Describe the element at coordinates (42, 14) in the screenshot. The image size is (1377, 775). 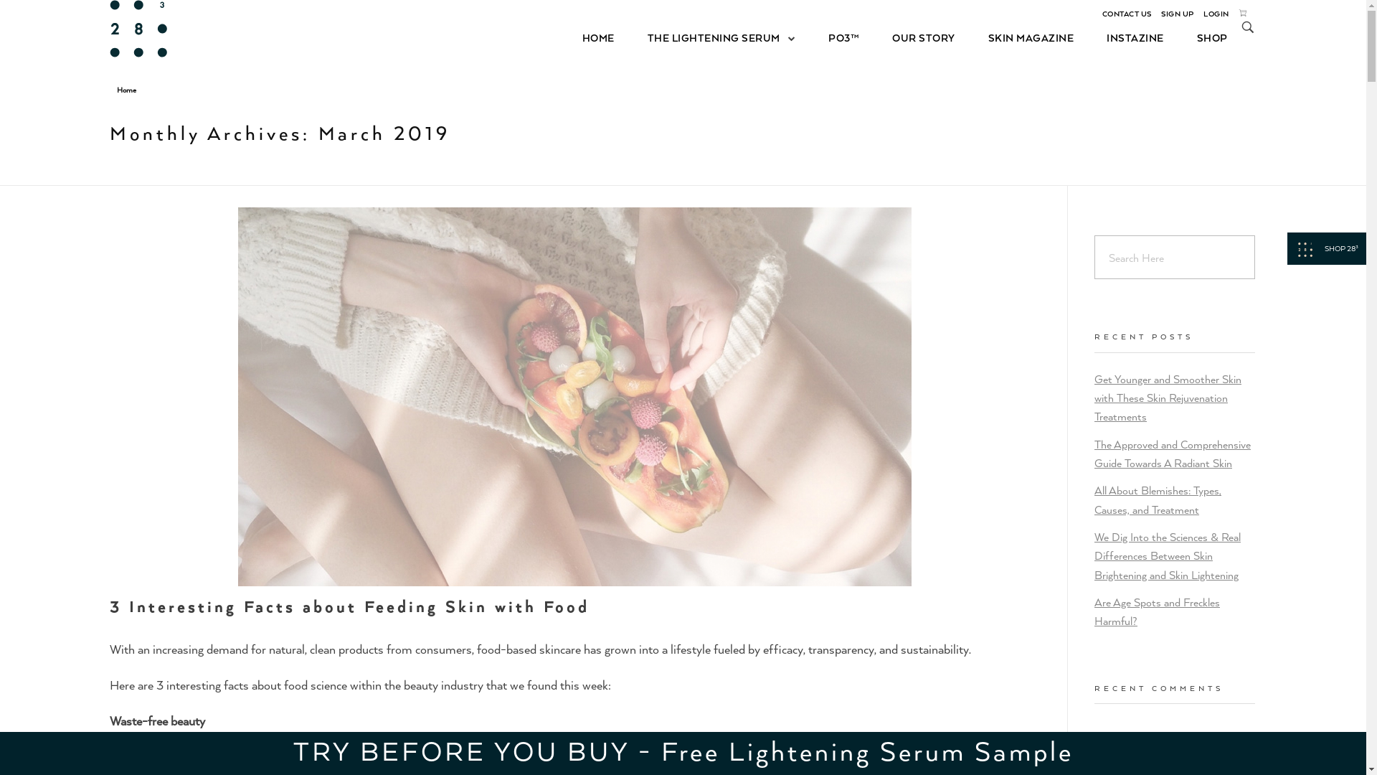
I see `Search` at that location.